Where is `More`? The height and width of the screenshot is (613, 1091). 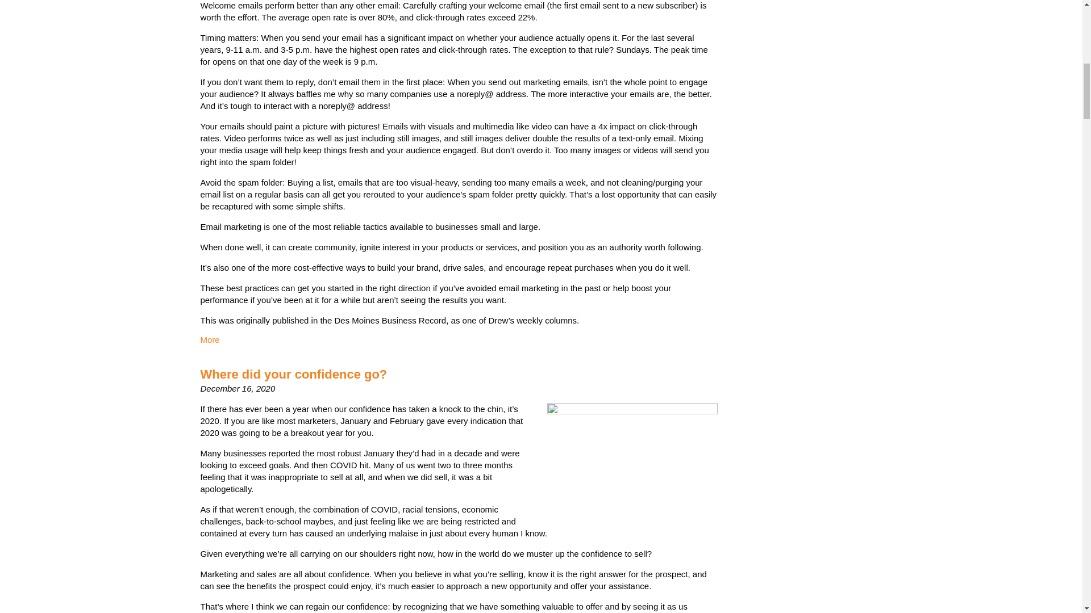 More is located at coordinates (209, 339).